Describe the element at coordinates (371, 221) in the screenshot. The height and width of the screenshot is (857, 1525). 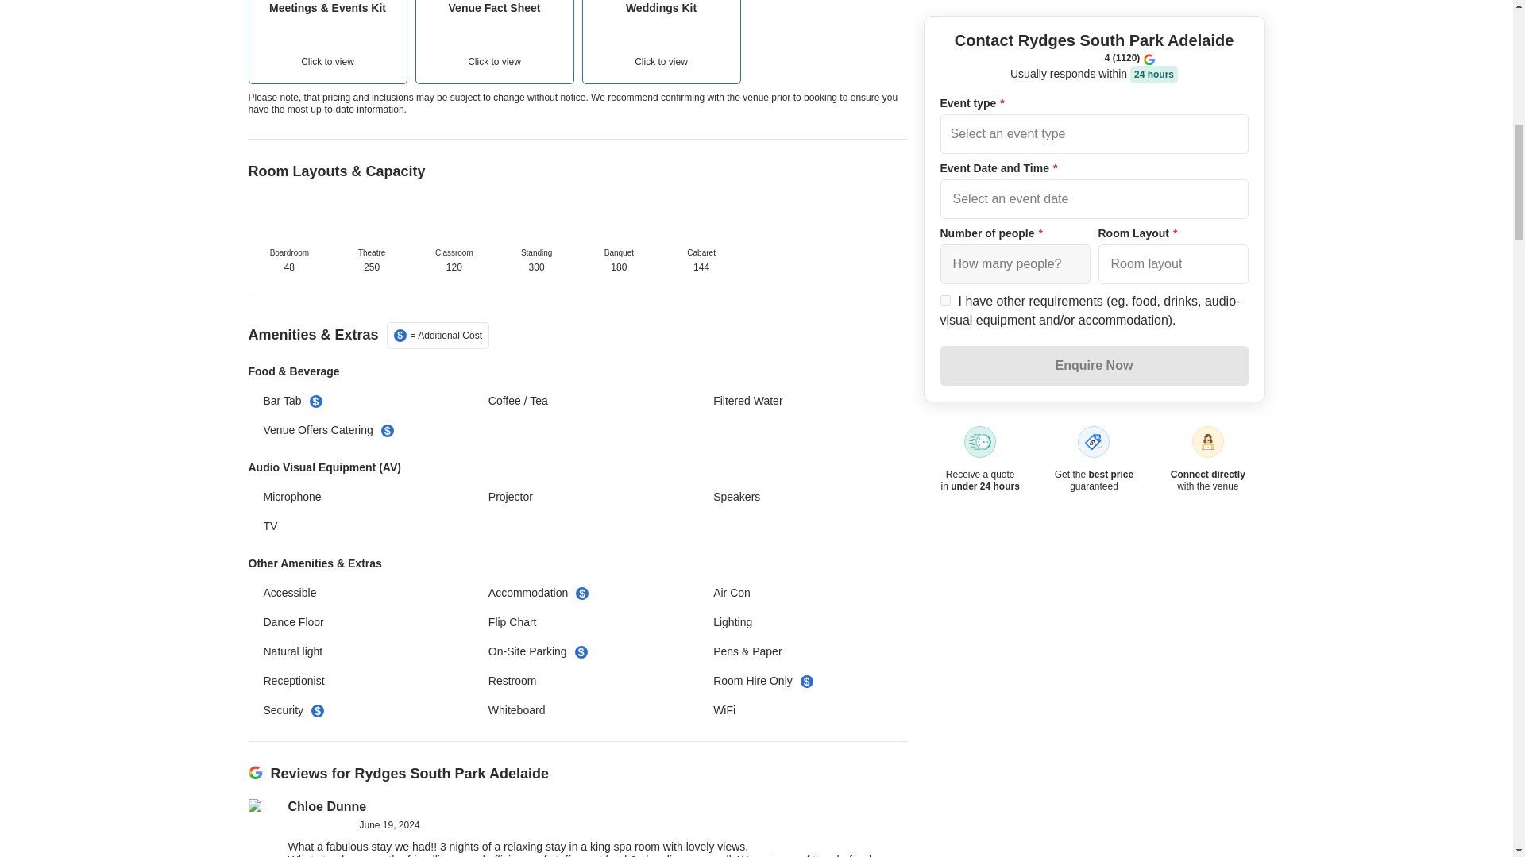
I see `Select Theatre layout` at that location.